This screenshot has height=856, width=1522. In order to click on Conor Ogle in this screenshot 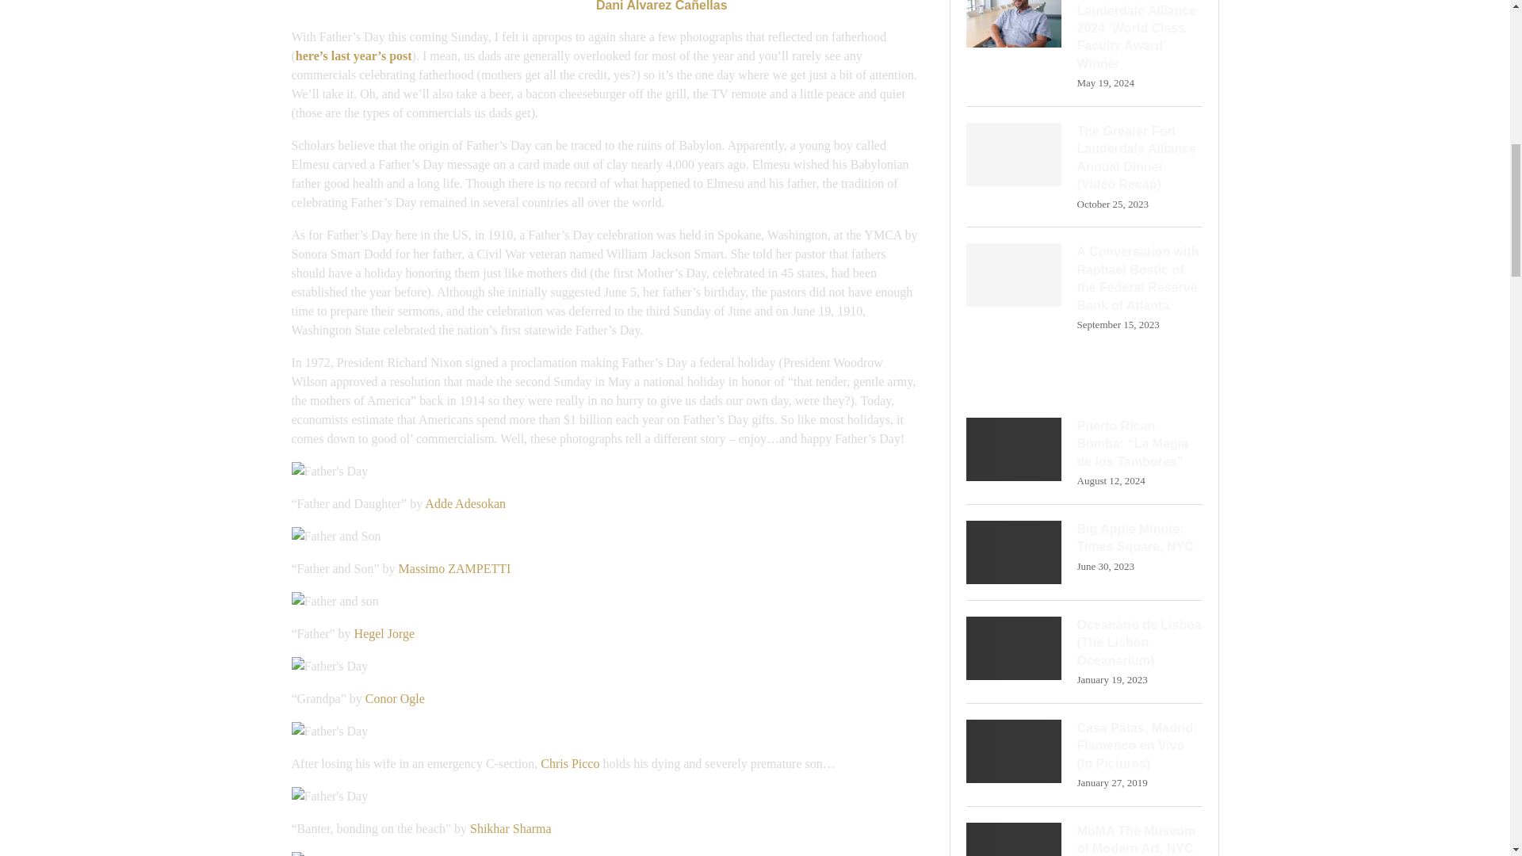, I will do `click(395, 697)`.